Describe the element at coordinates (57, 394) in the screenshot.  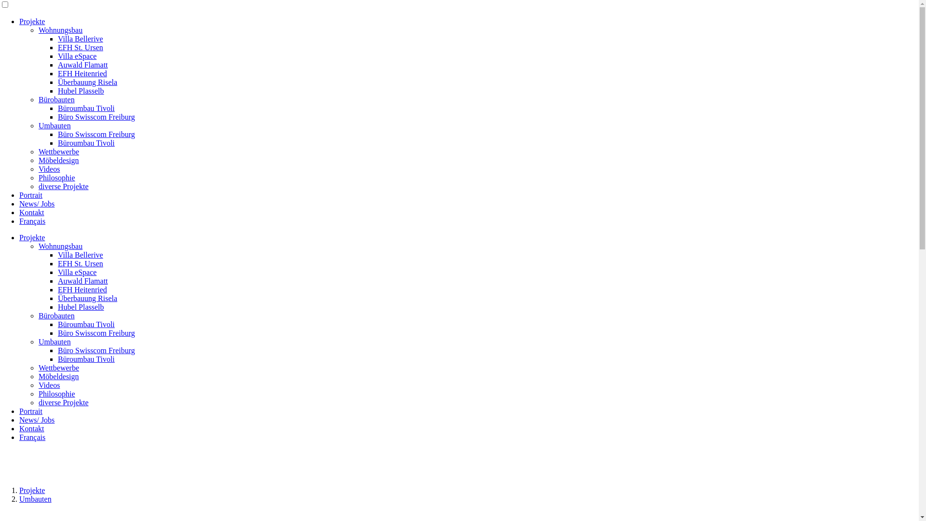
I see `Philosophie` at that location.